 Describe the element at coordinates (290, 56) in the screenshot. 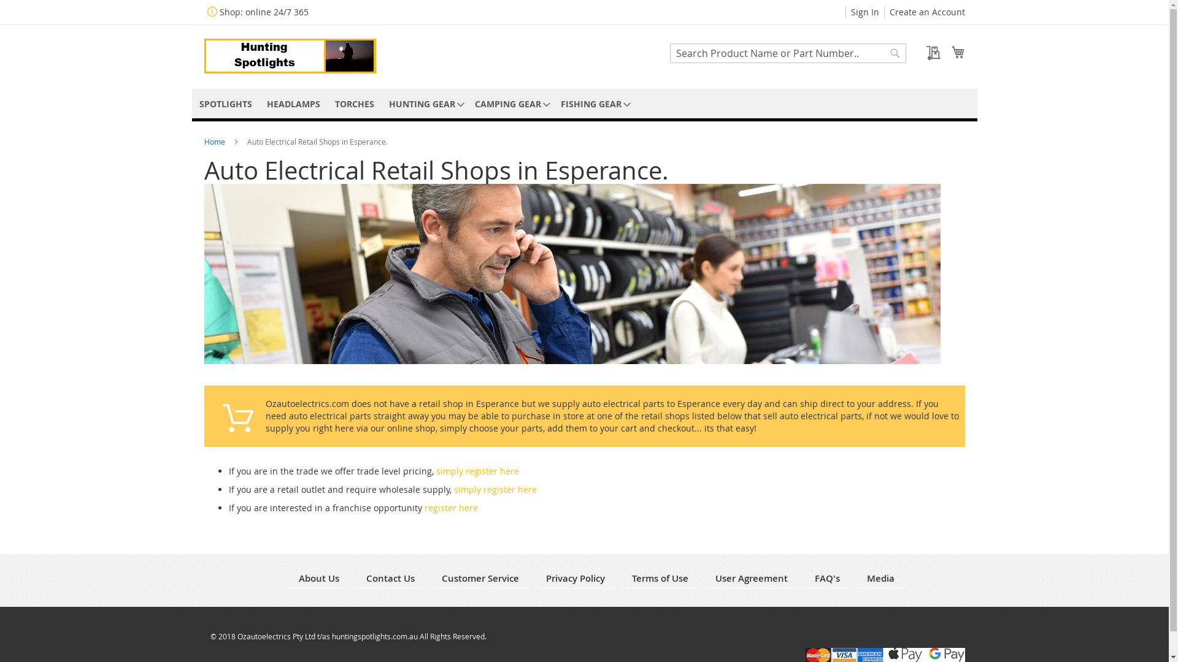

I see `Hunting Spotlights Supplied Worldwide` at that location.